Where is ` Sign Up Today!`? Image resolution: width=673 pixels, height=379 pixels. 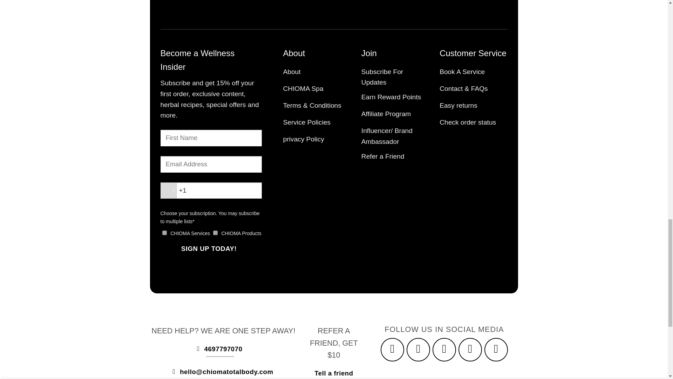
 Sign Up Today! is located at coordinates (208, 249).